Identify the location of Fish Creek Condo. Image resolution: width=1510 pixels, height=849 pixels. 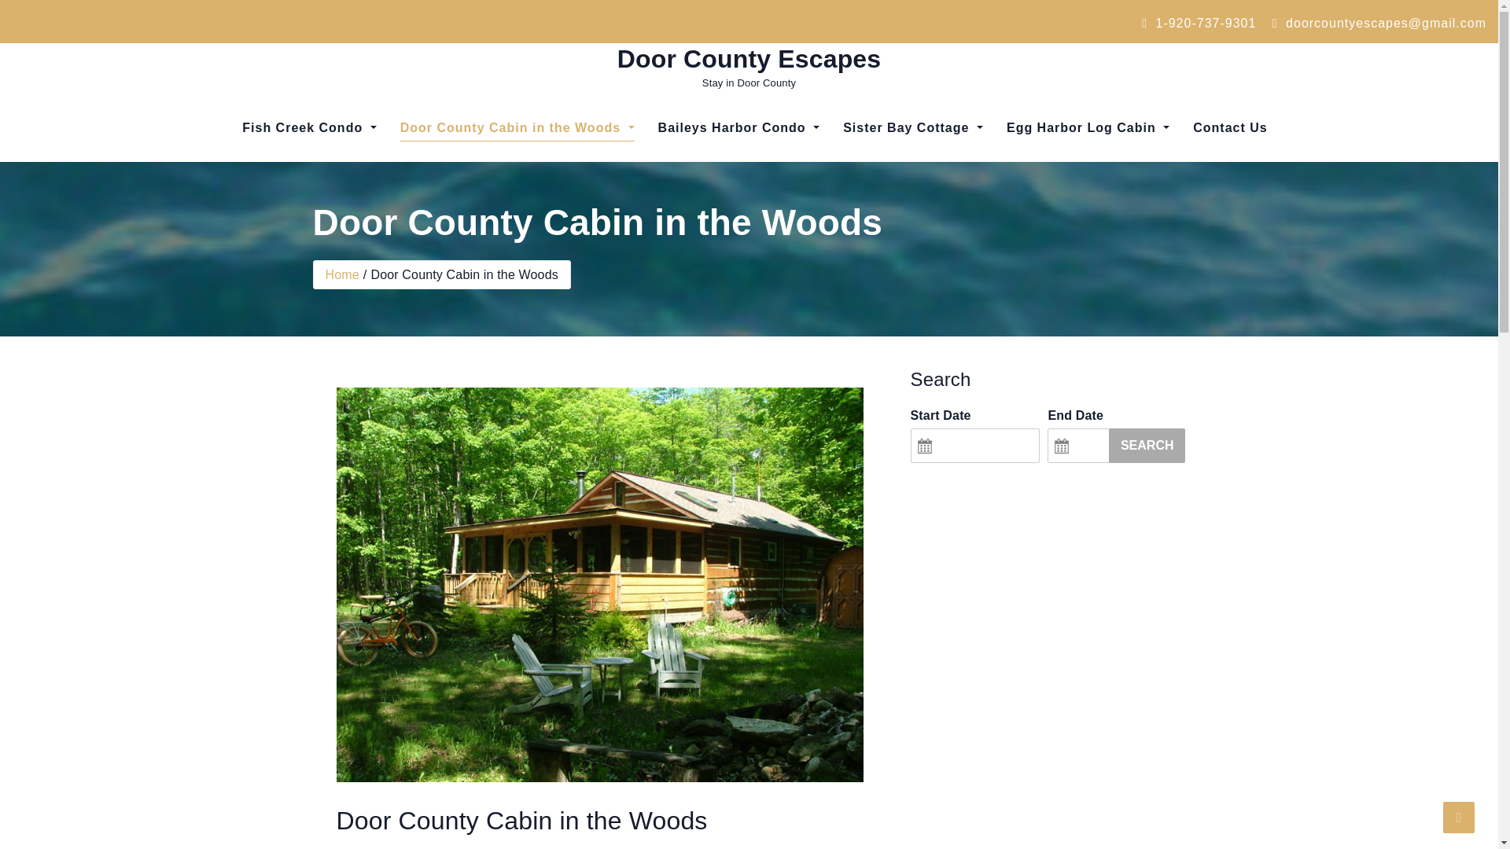
(309, 127).